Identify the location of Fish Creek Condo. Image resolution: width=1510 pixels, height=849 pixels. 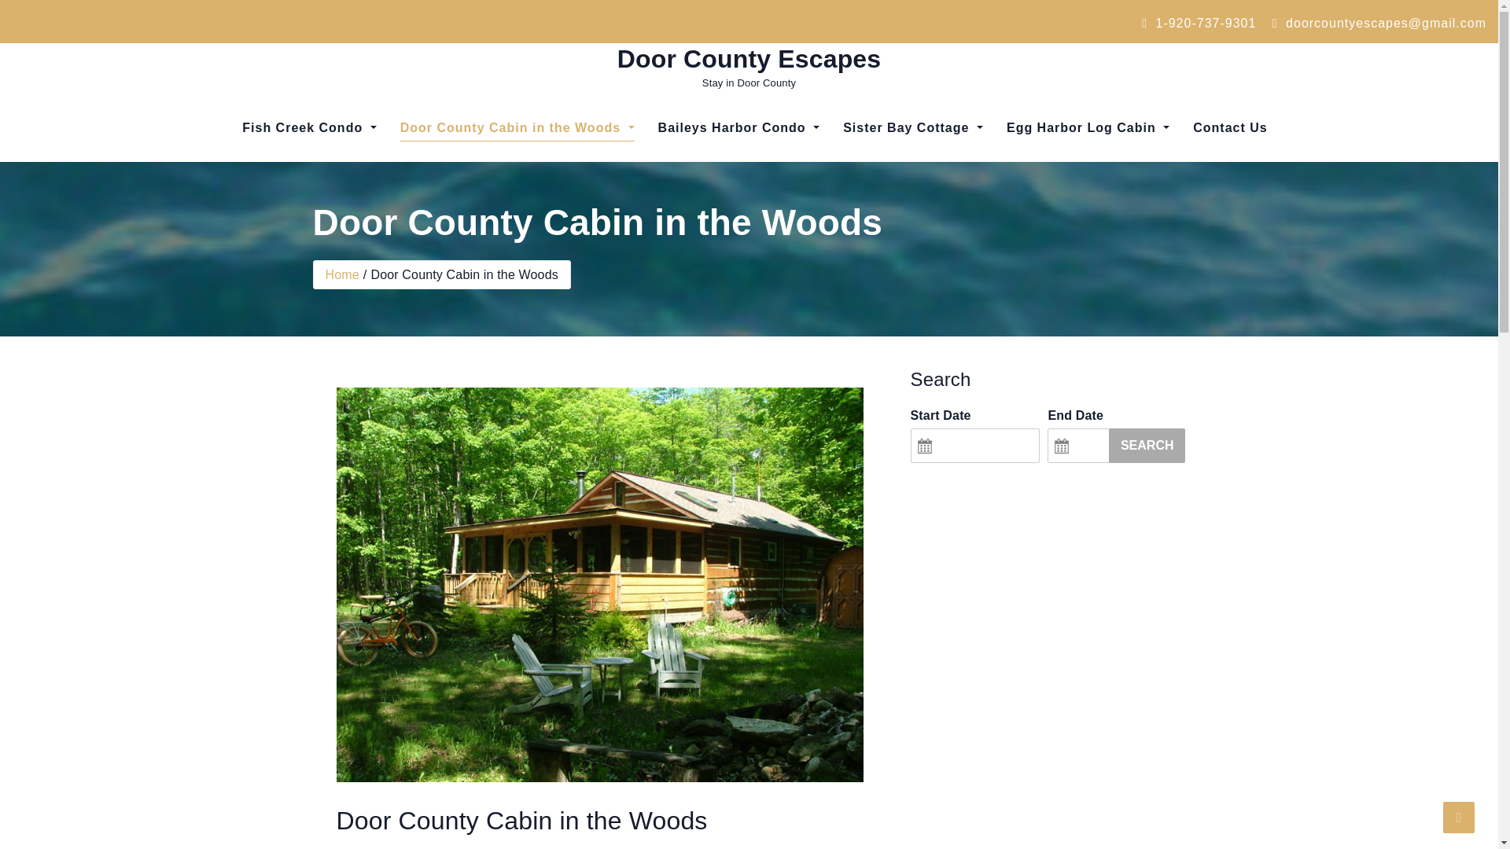
(309, 127).